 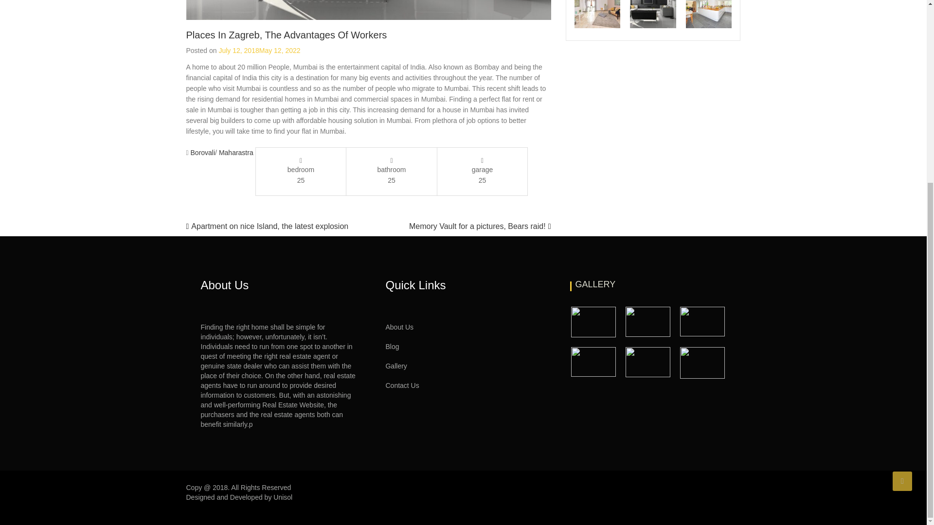 I want to click on About Us, so click(x=399, y=327).